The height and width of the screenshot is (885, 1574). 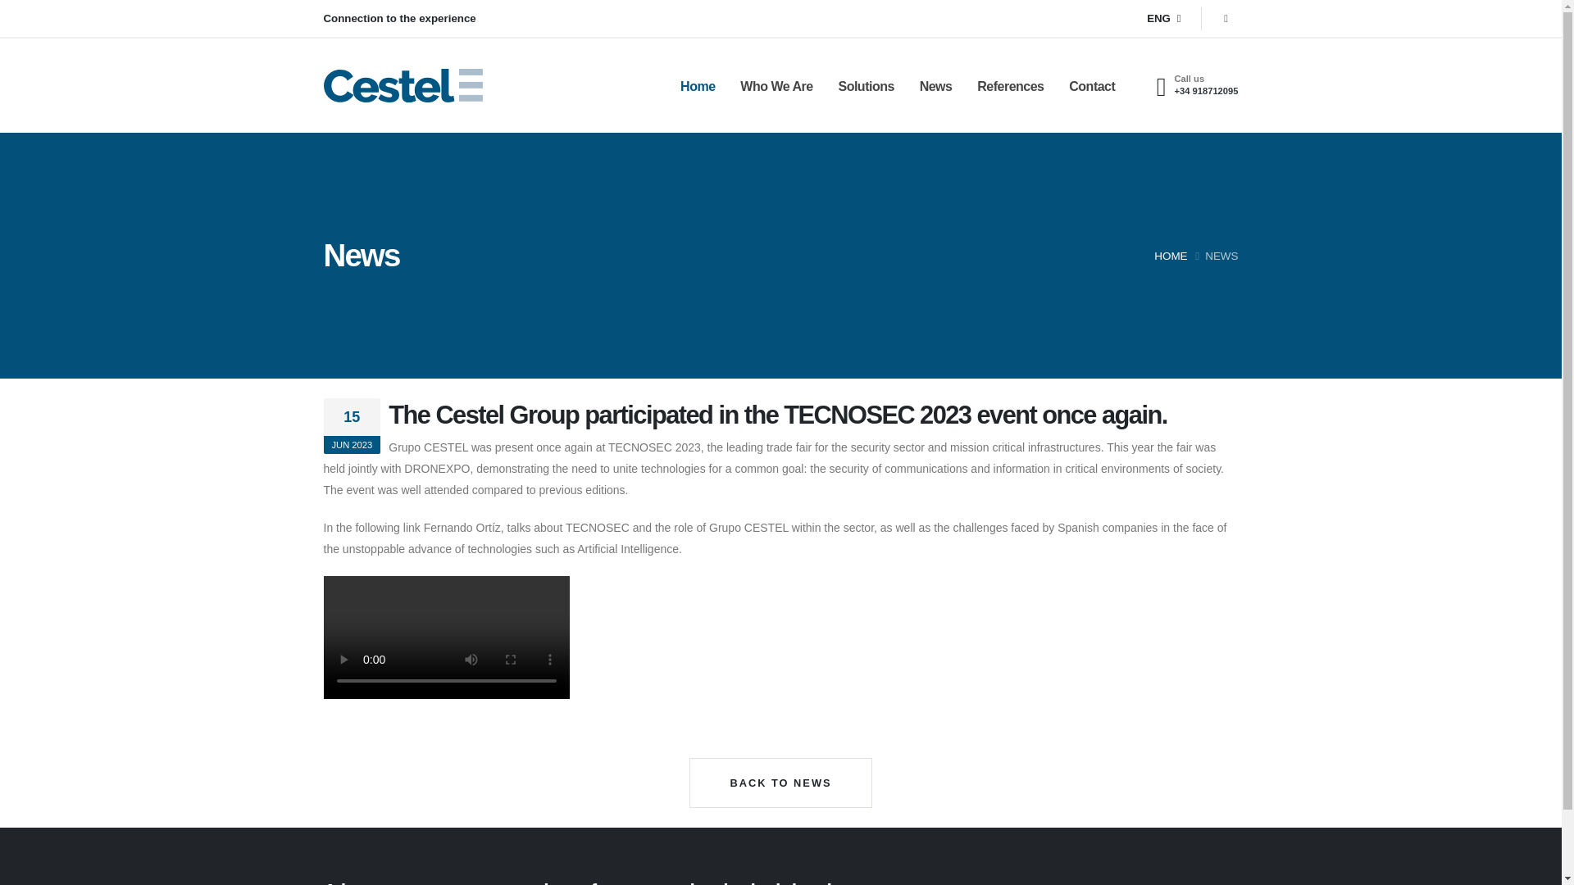 What do you see at coordinates (572, 639) in the screenshot?
I see `Home` at bounding box center [572, 639].